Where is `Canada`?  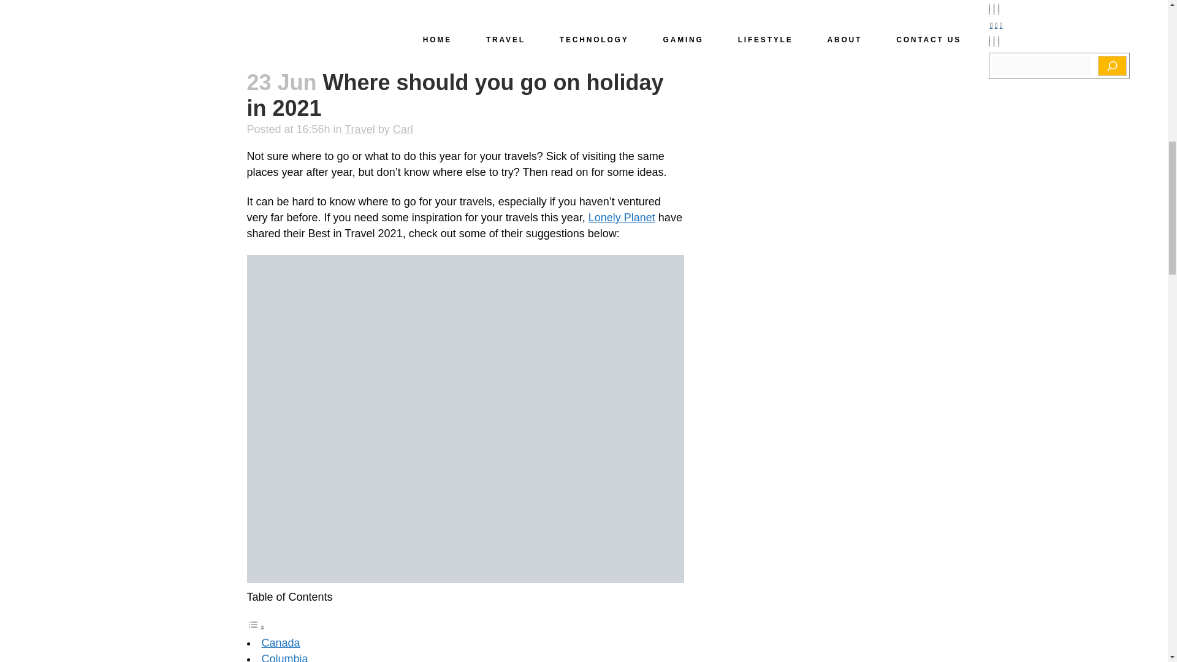 Canada is located at coordinates (281, 642).